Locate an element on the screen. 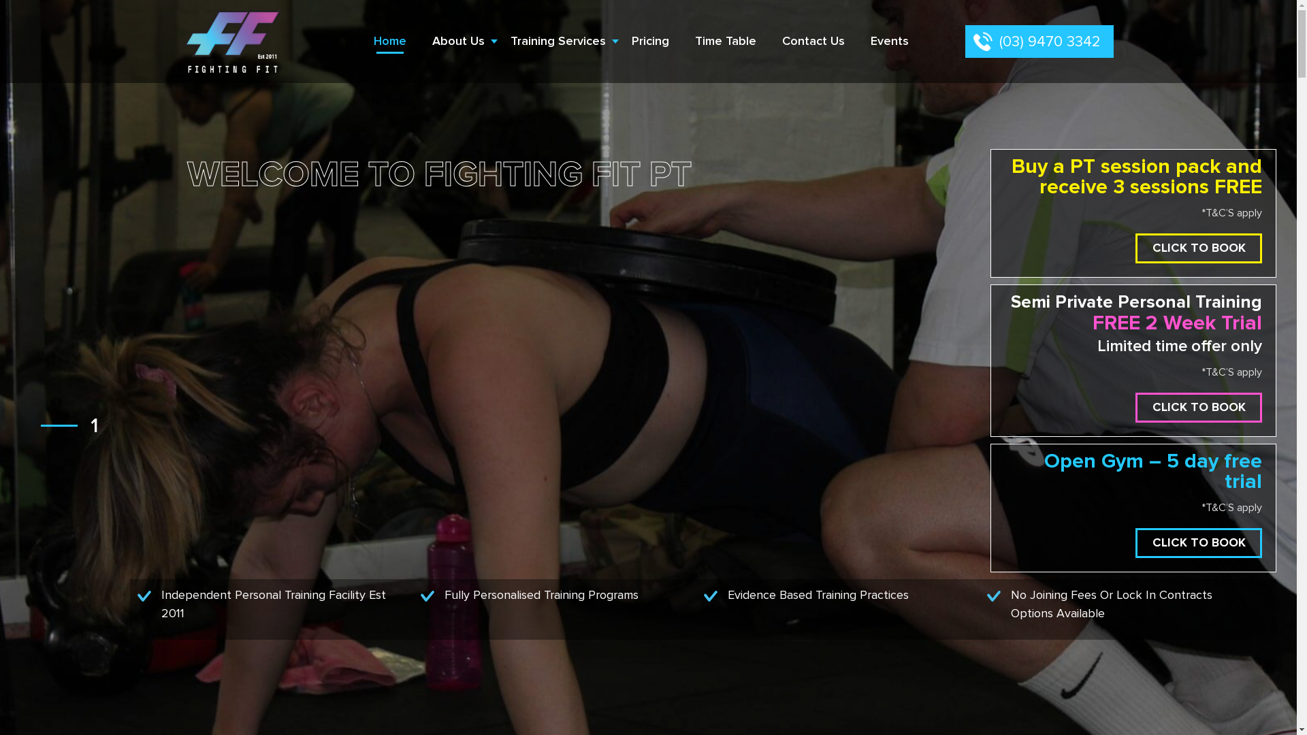 This screenshot has width=1307, height=735. Fighting Fit pt is located at coordinates (251, 42).